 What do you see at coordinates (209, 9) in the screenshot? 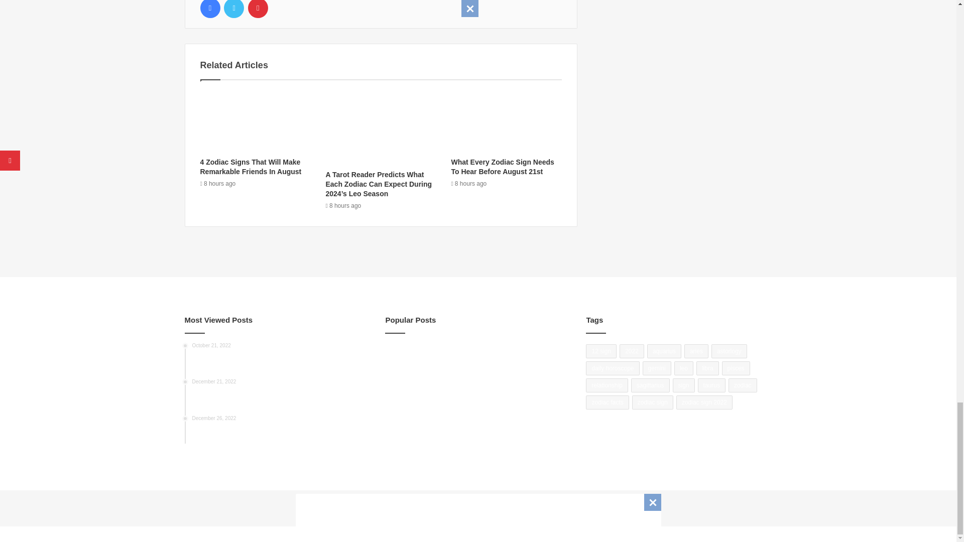
I see `Facebook` at bounding box center [209, 9].